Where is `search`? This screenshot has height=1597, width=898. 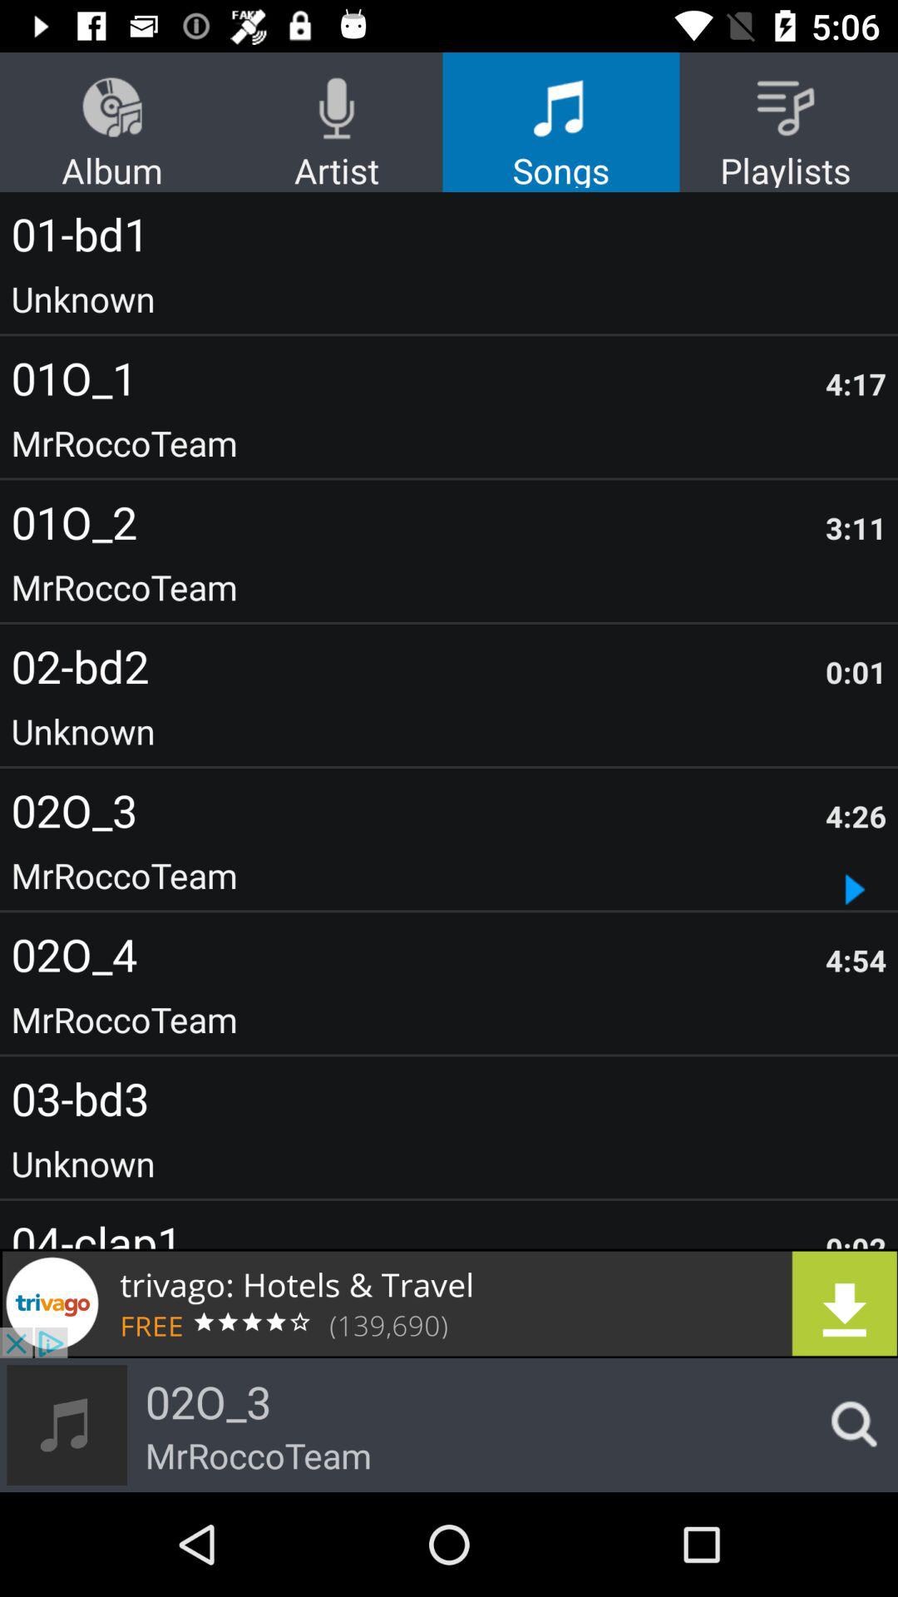
search is located at coordinates (848, 1425).